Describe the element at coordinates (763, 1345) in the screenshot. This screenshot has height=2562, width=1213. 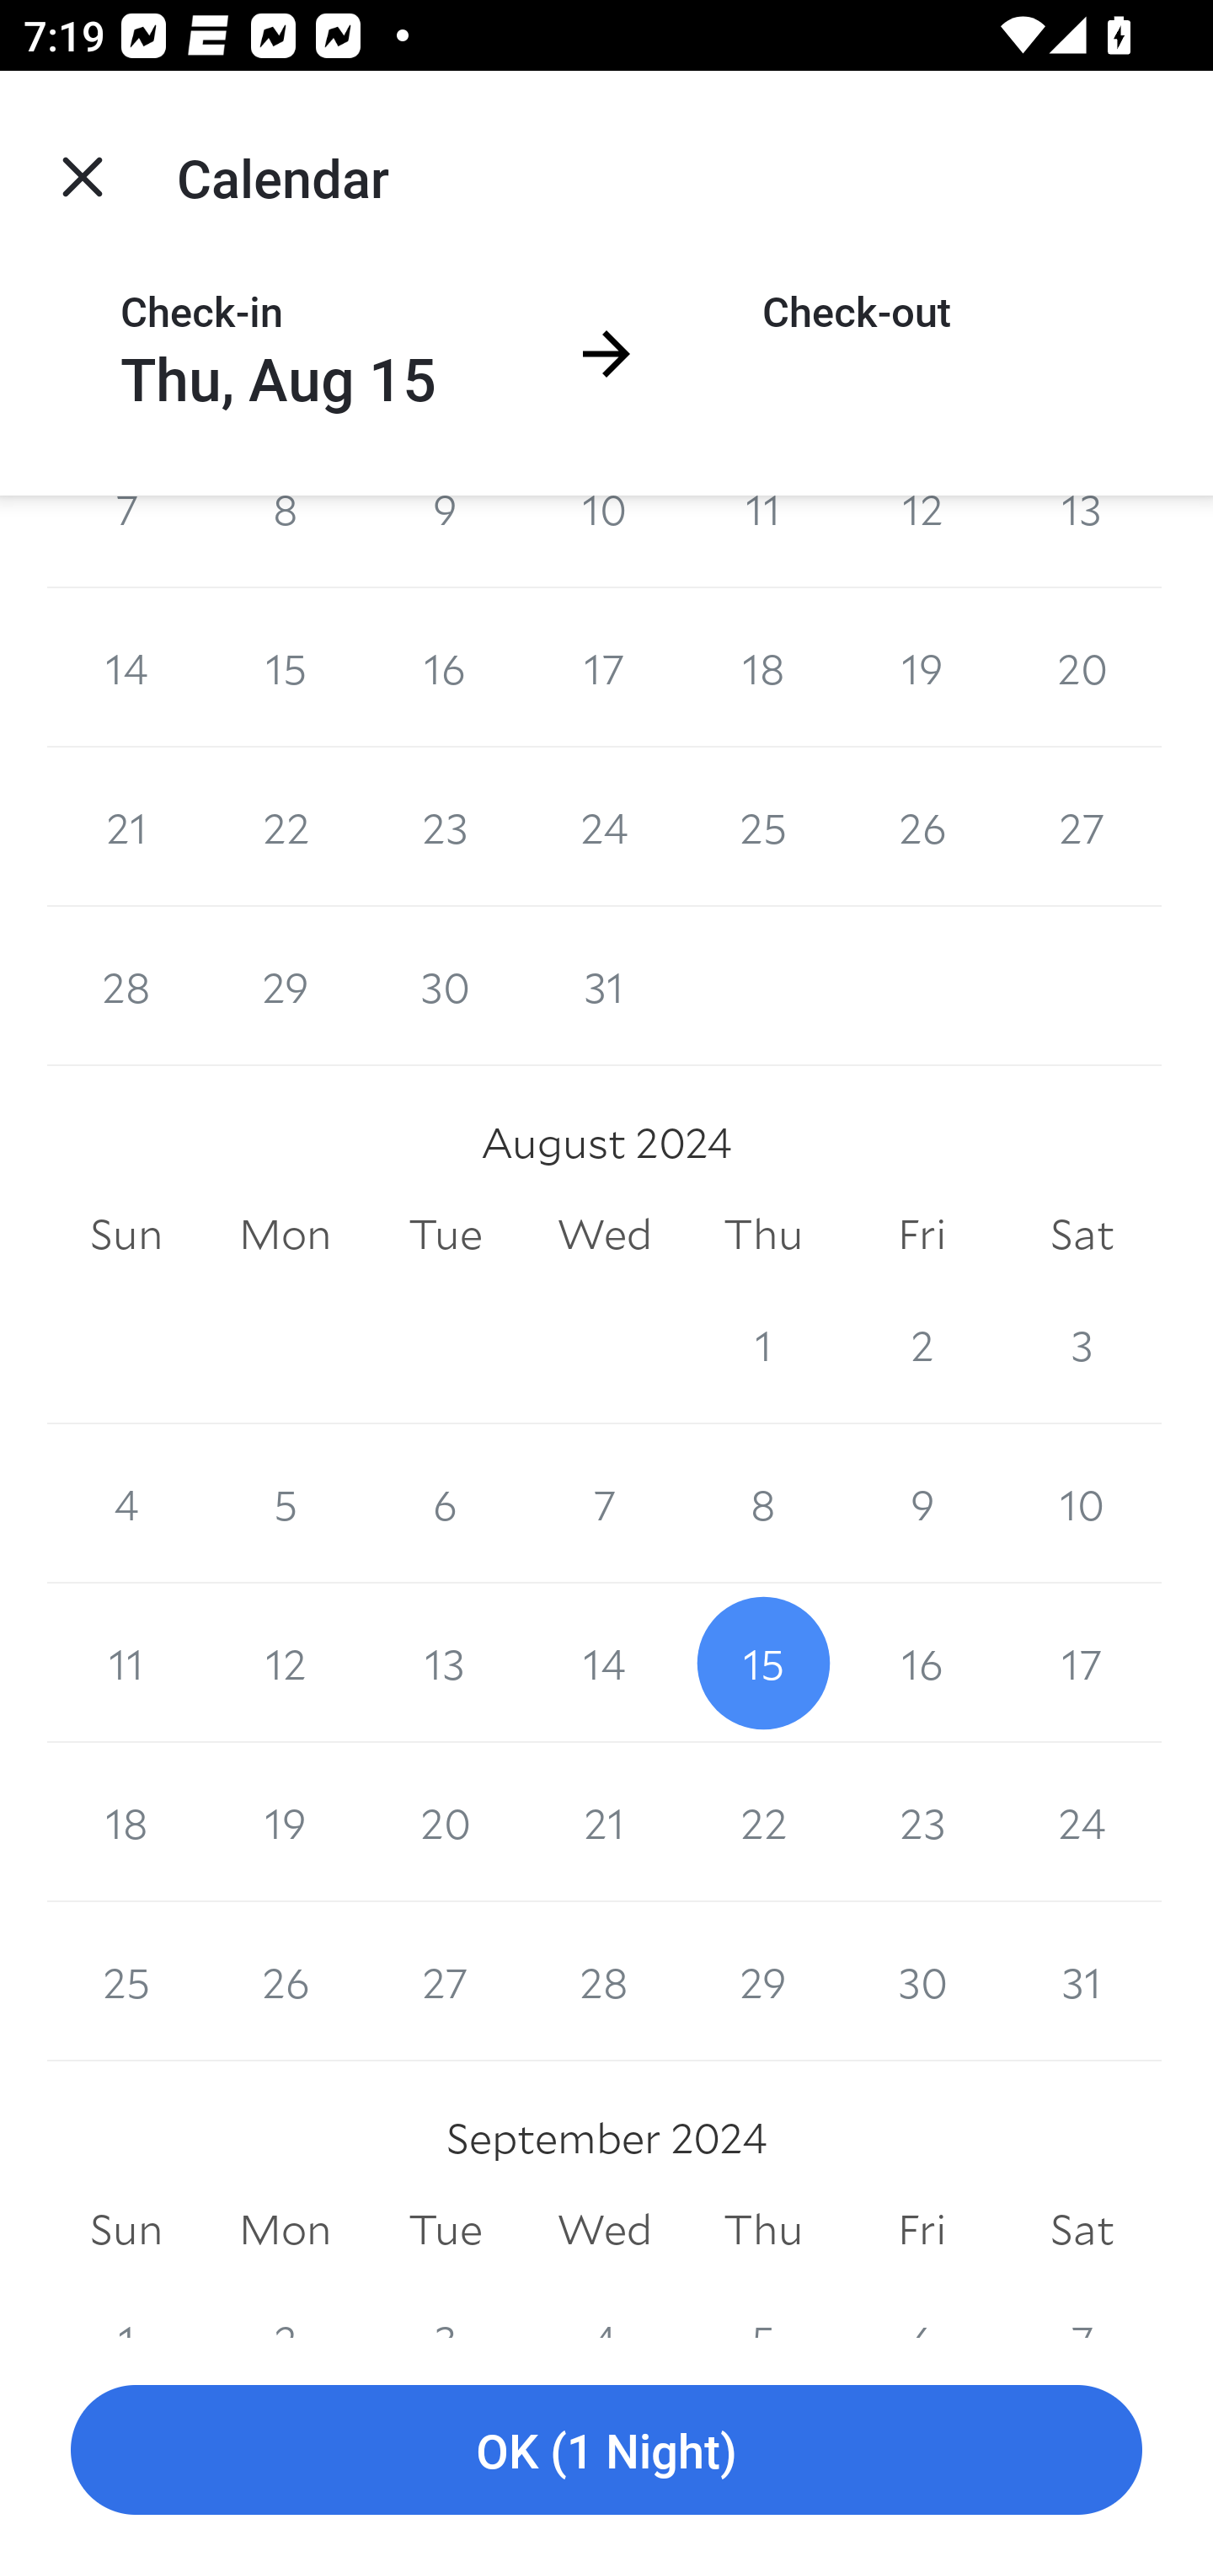
I see `1 1 August 2024` at that location.